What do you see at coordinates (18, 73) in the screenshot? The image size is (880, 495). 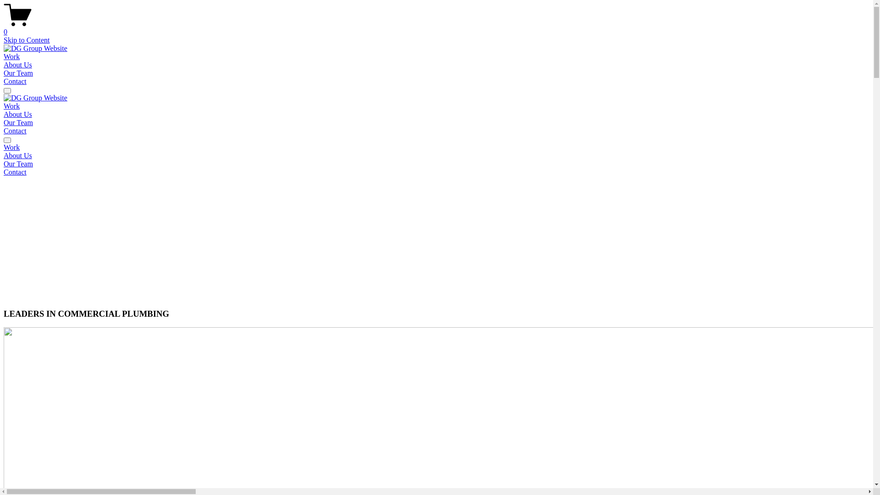 I see `Our Team` at bounding box center [18, 73].